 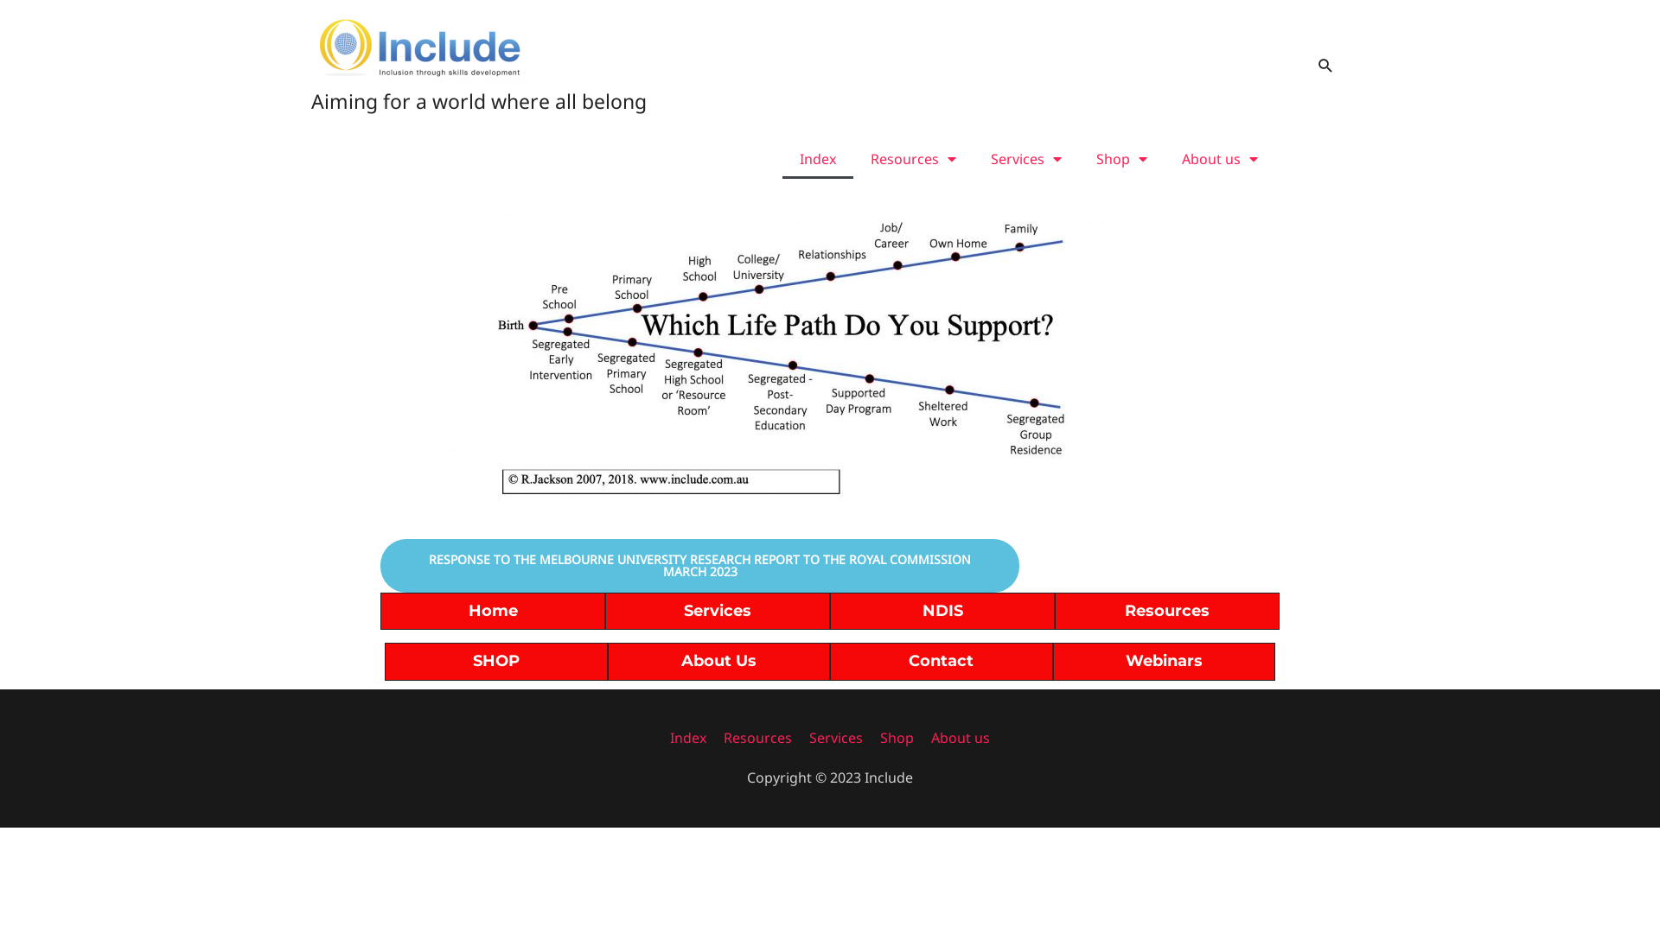 I want to click on About us, so click(x=1220, y=158).